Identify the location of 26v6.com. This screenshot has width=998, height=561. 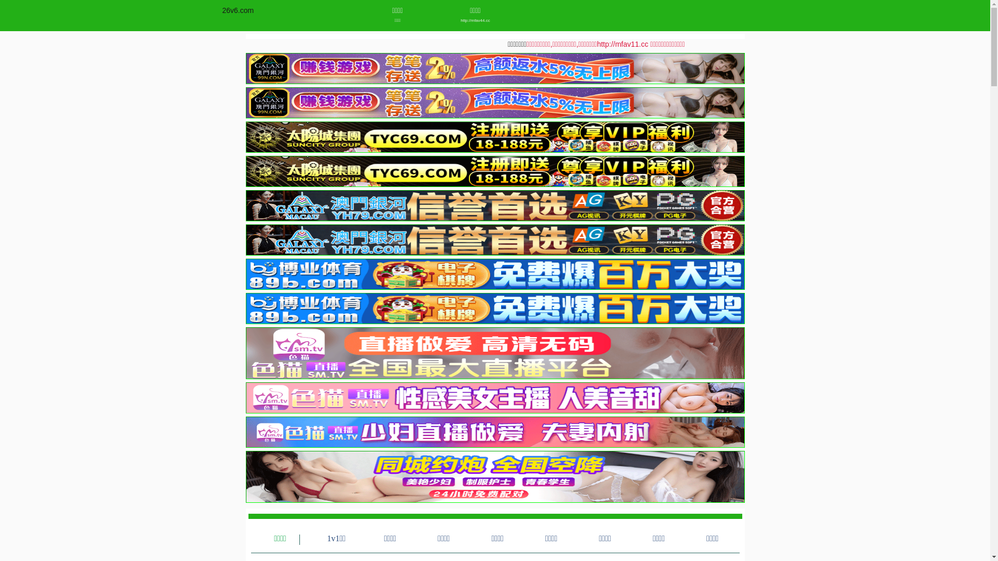
(238, 10).